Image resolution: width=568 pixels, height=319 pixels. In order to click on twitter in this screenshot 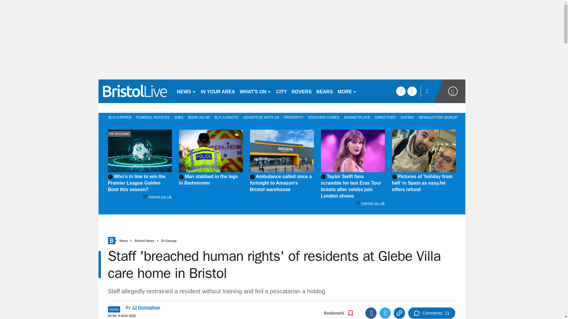, I will do `click(412, 91)`.